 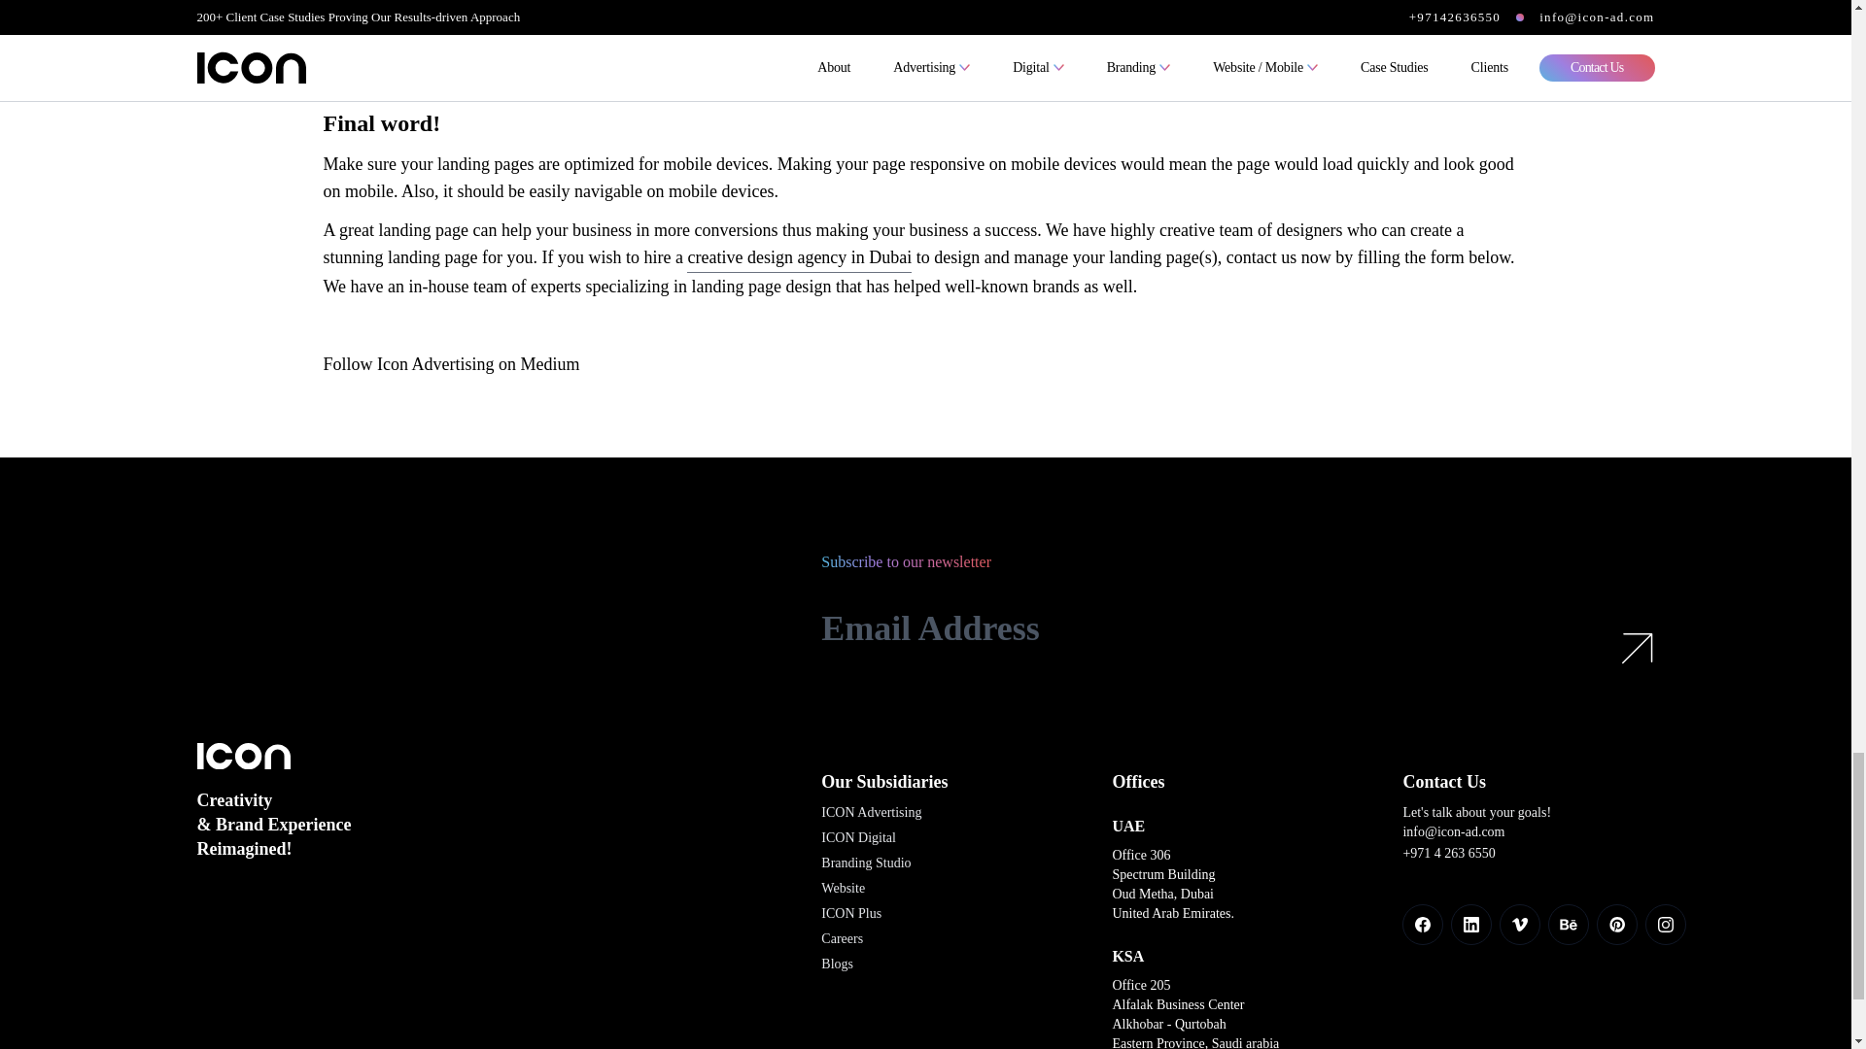 I want to click on Follow Icon Advertising on Medium, so click(x=451, y=364).